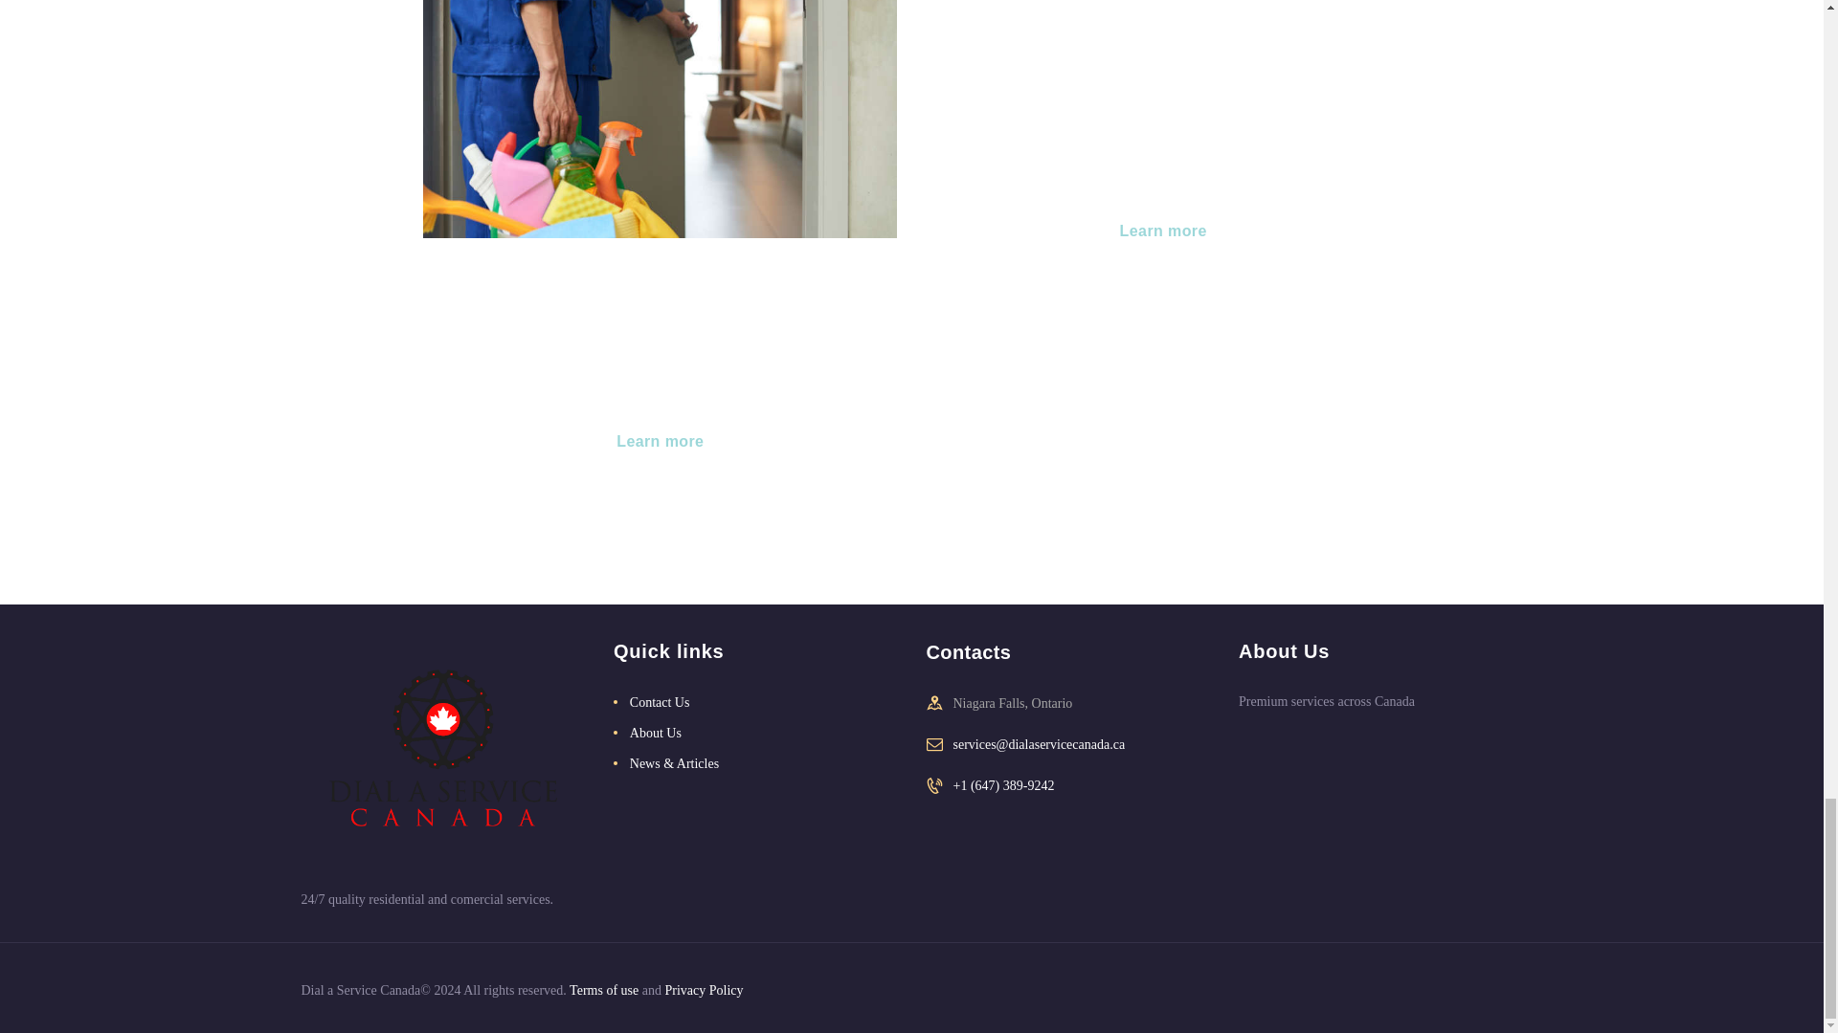 Image resolution: width=1838 pixels, height=1033 pixels. Describe the element at coordinates (1164, 231) in the screenshot. I see `Learn more` at that location.